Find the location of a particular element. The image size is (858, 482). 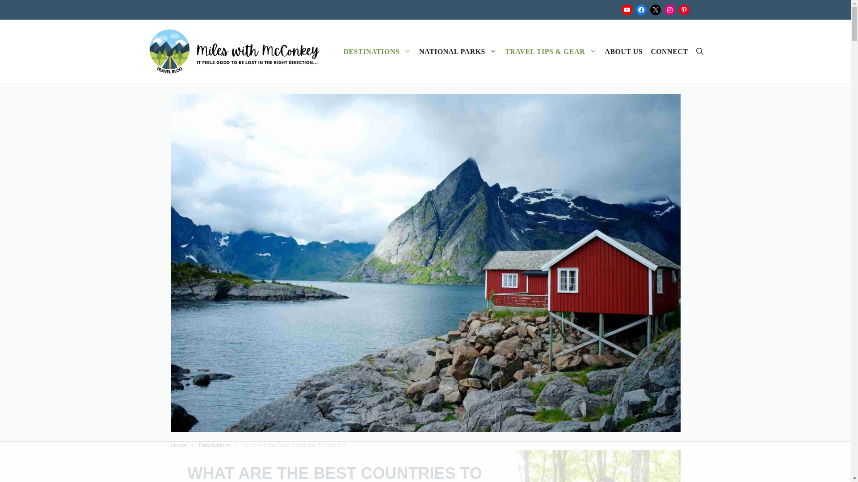

Pinterest is located at coordinates (684, 9).